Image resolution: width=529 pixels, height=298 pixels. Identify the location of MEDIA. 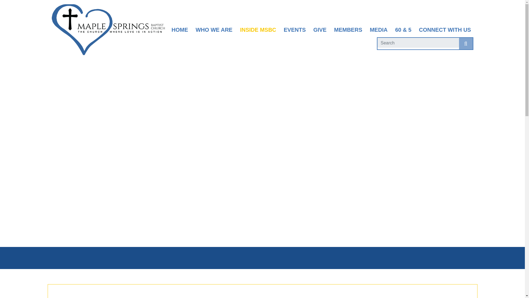
(379, 30).